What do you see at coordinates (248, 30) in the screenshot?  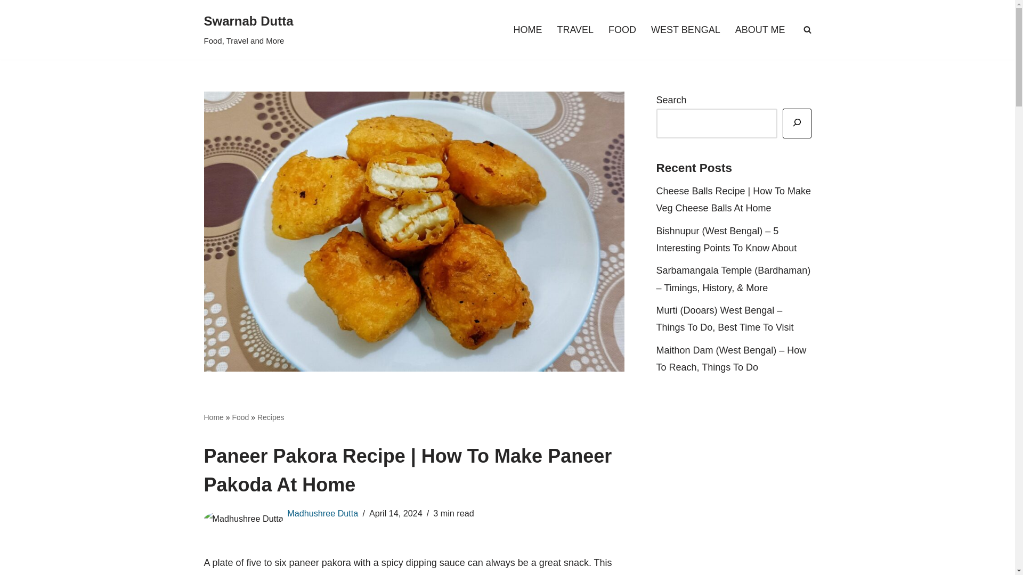 I see `ABOUT ME` at bounding box center [248, 30].